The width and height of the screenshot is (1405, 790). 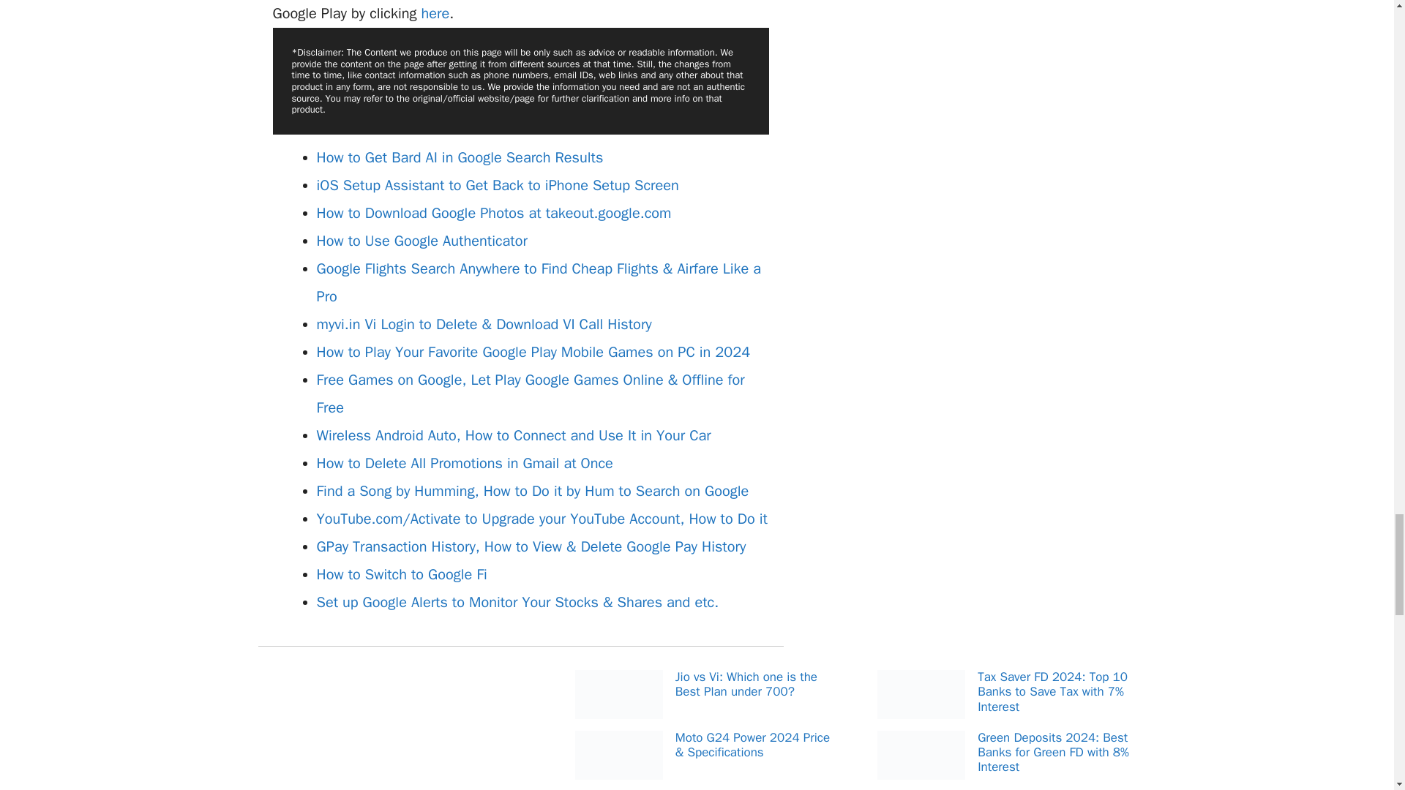 What do you see at coordinates (498, 184) in the screenshot?
I see `iOS Setup Assistant to Get Back to iPhone Setup Screen` at bounding box center [498, 184].